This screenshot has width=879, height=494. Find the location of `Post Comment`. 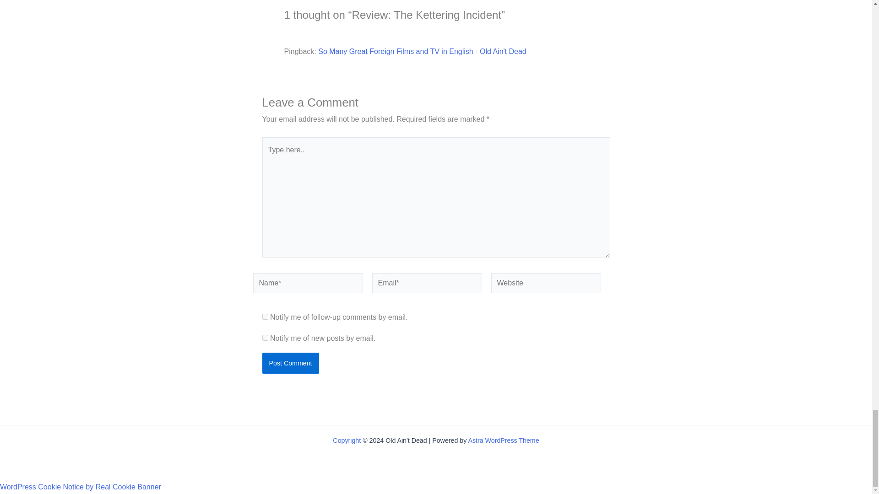

Post Comment is located at coordinates (290, 363).